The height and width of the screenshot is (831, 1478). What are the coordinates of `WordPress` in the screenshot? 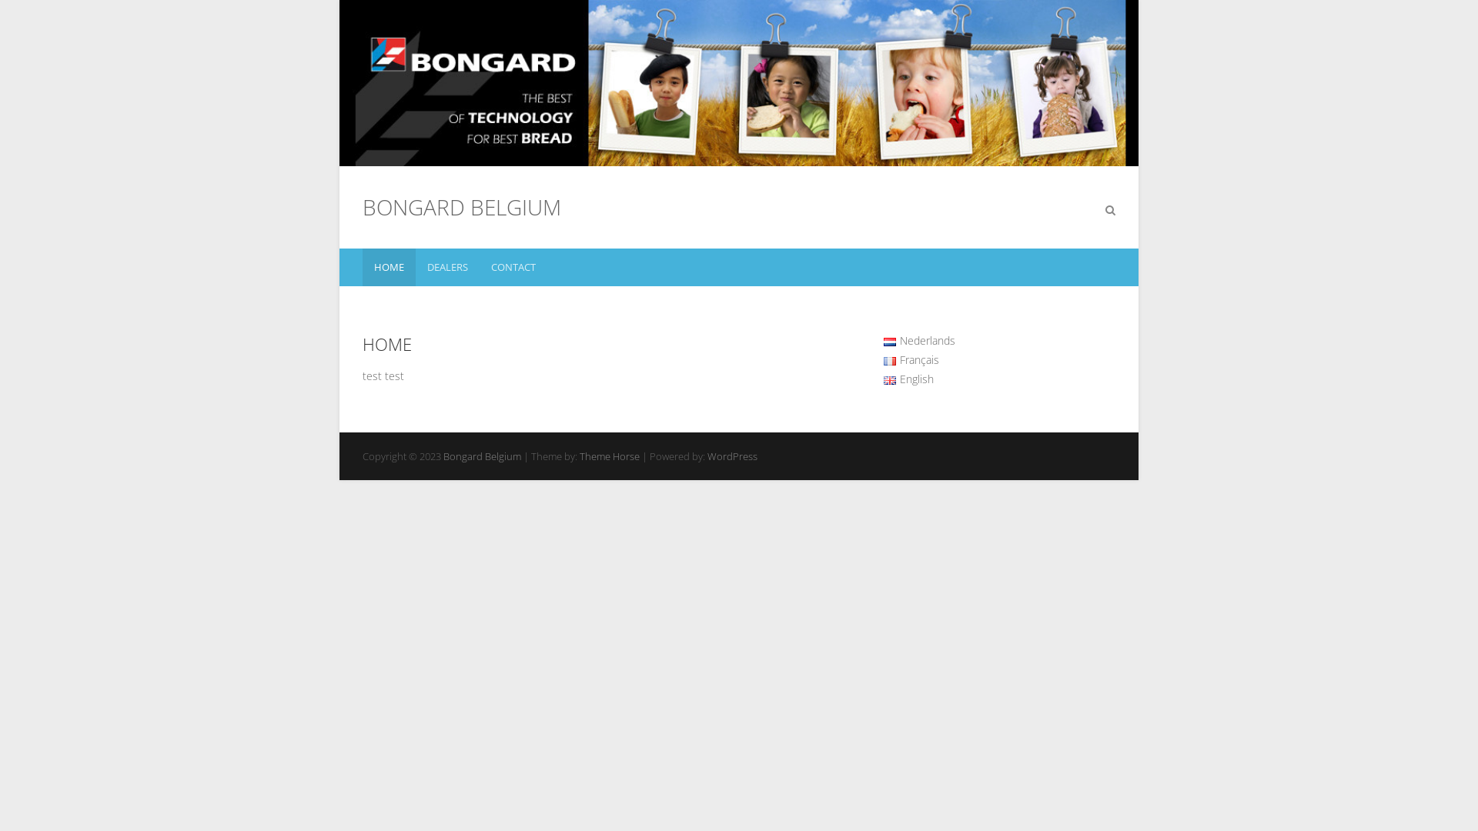 It's located at (732, 456).